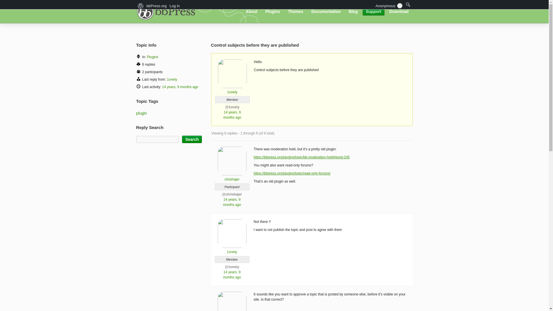 This screenshot has height=311, width=553. Describe the element at coordinates (296, 12) in the screenshot. I see `Themes` at that location.